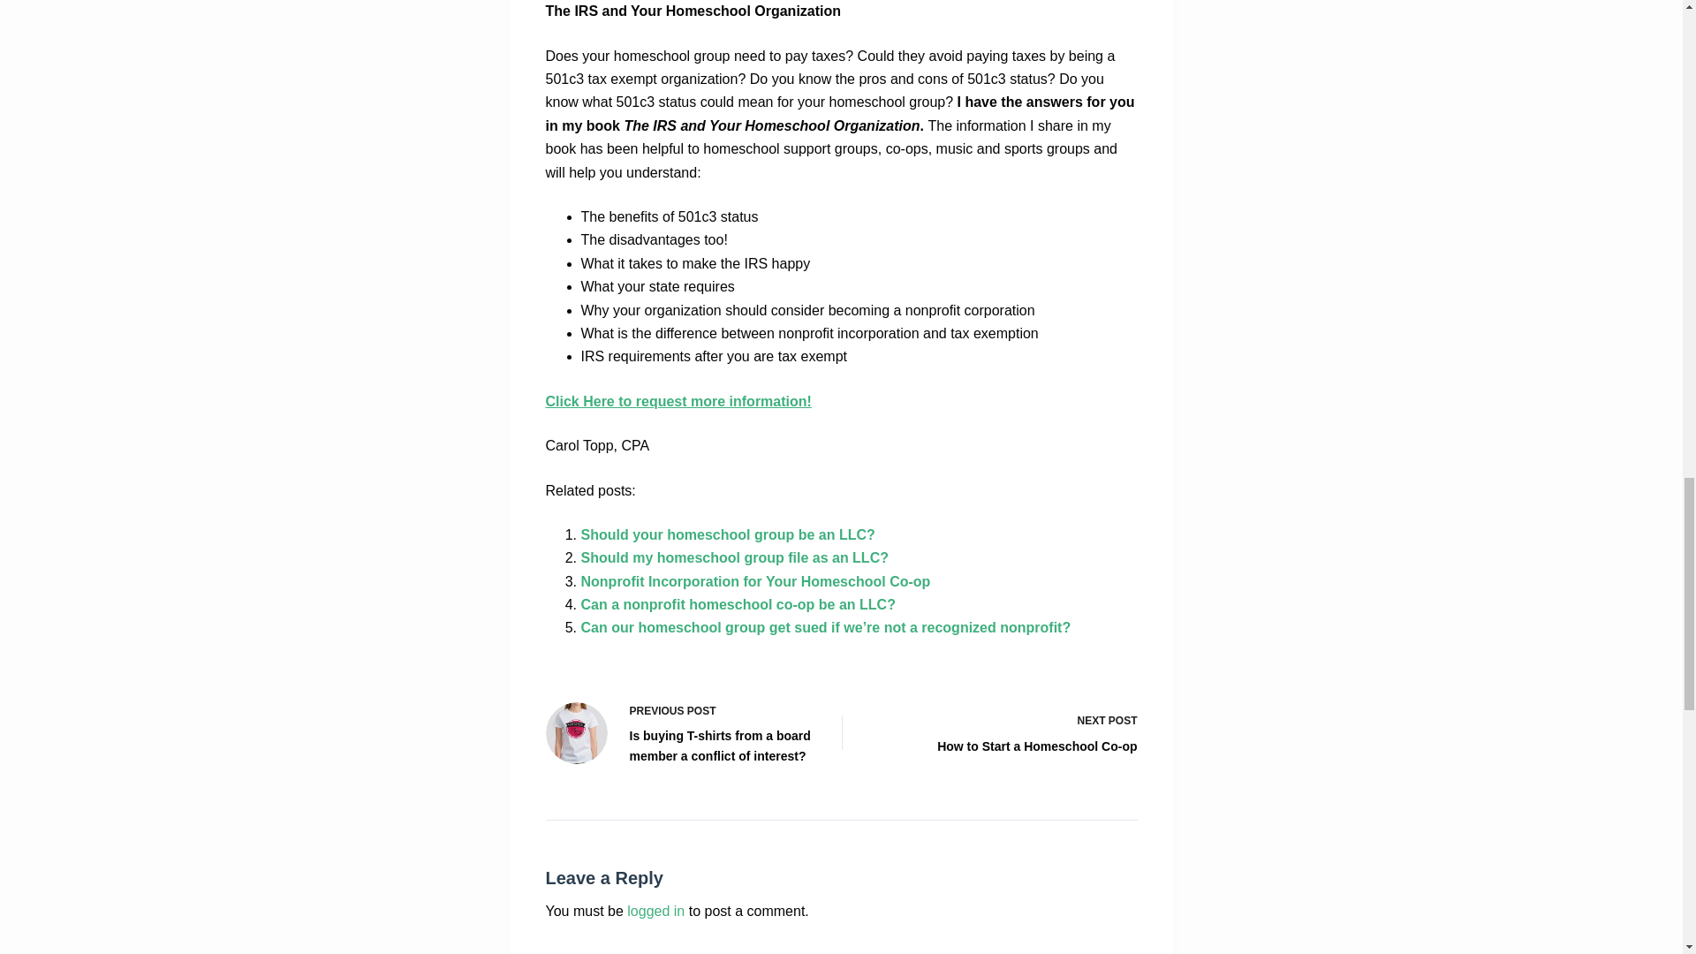 This screenshot has width=1696, height=954. I want to click on Should my homeschool group file as an LLC?, so click(735, 558).